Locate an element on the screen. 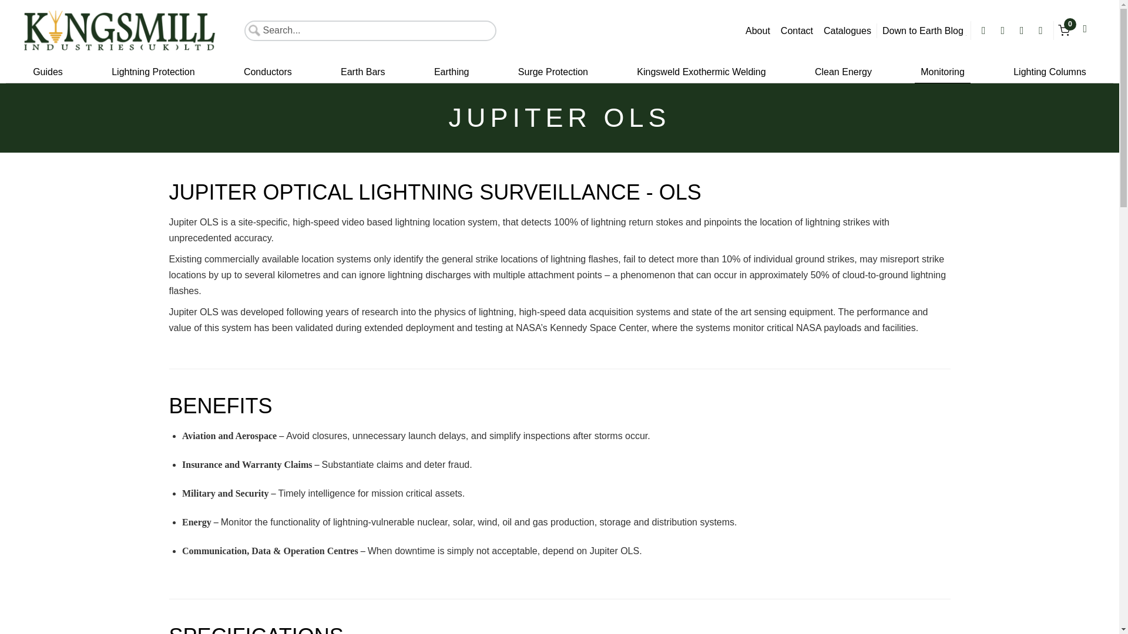 Image resolution: width=1128 pixels, height=634 pixels. Down to Earth Blog is located at coordinates (924, 31).